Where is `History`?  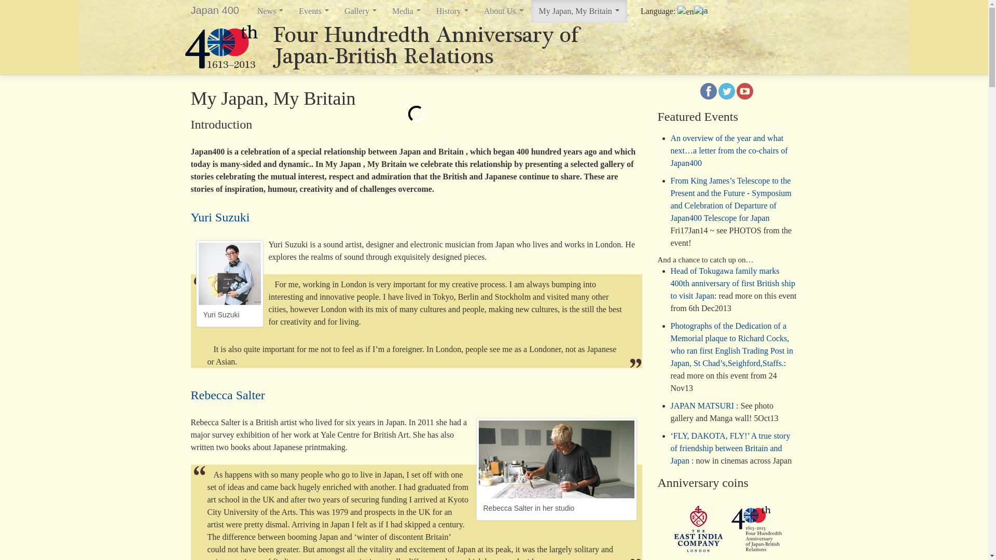
History is located at coordinates (452, 11).